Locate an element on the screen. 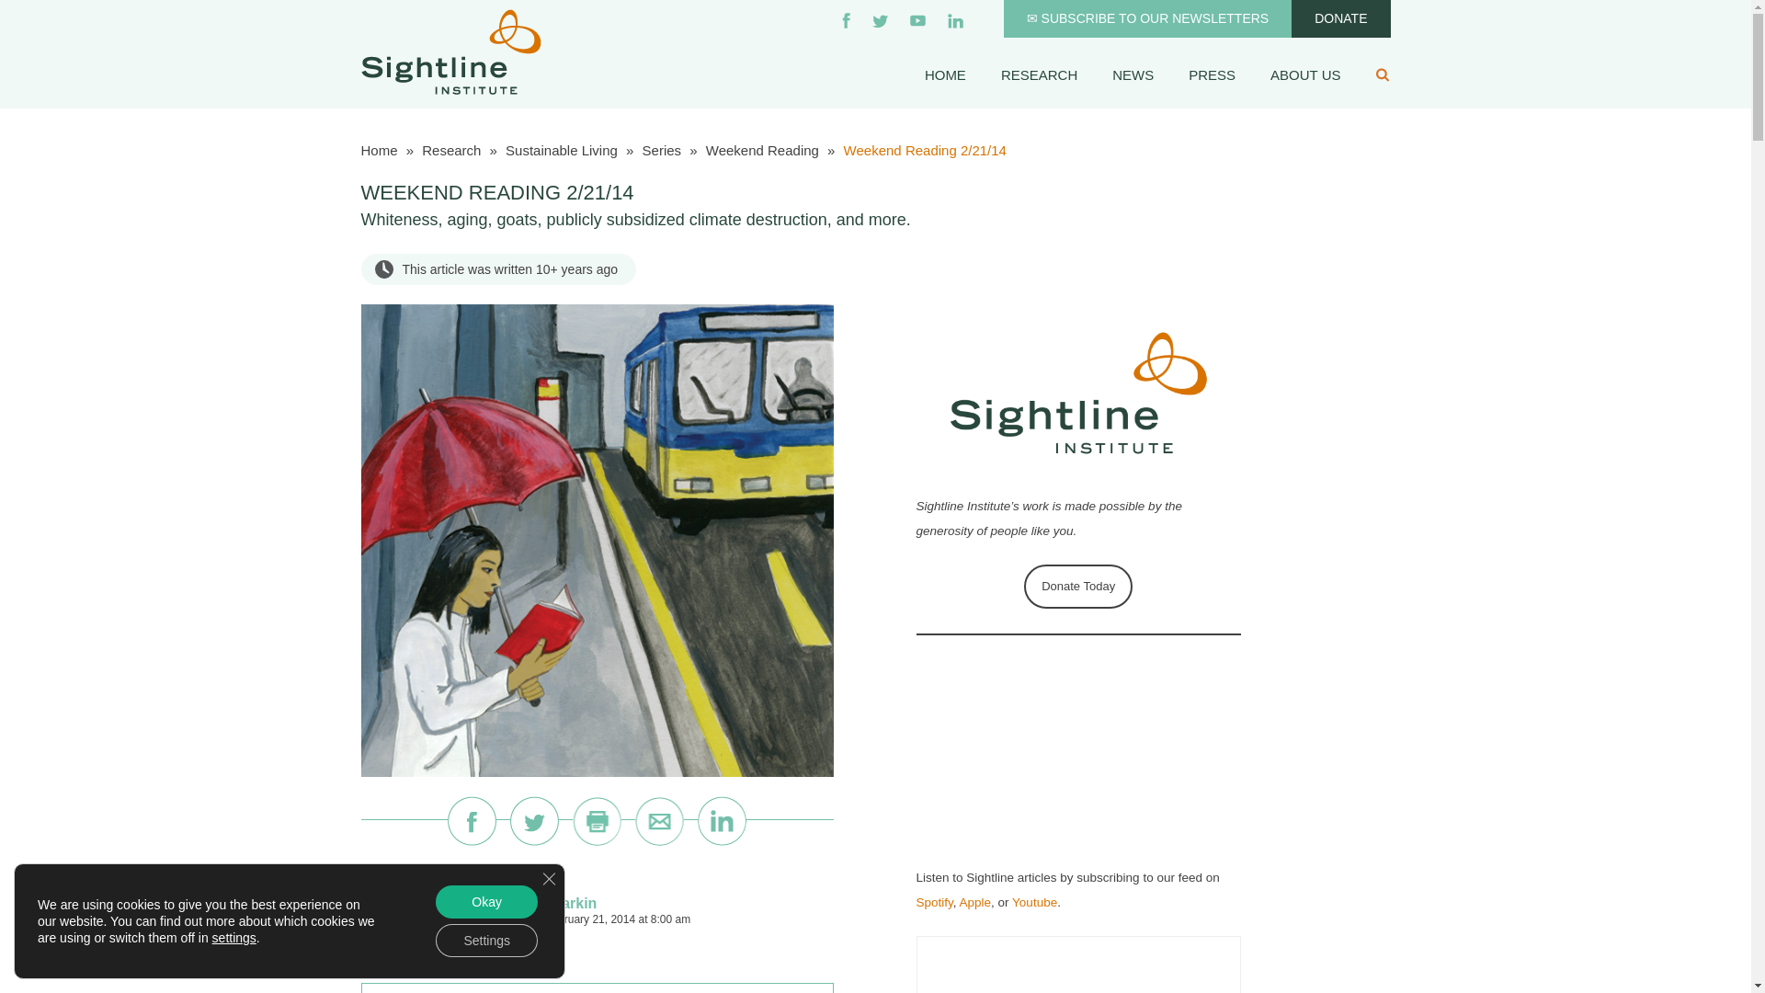 This screenshot has width=1765, height=993. Sightline Institute is located at coordinates (450, 50).